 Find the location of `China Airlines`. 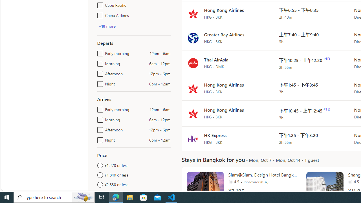

China Airlines is located at coordinates (99, 14).